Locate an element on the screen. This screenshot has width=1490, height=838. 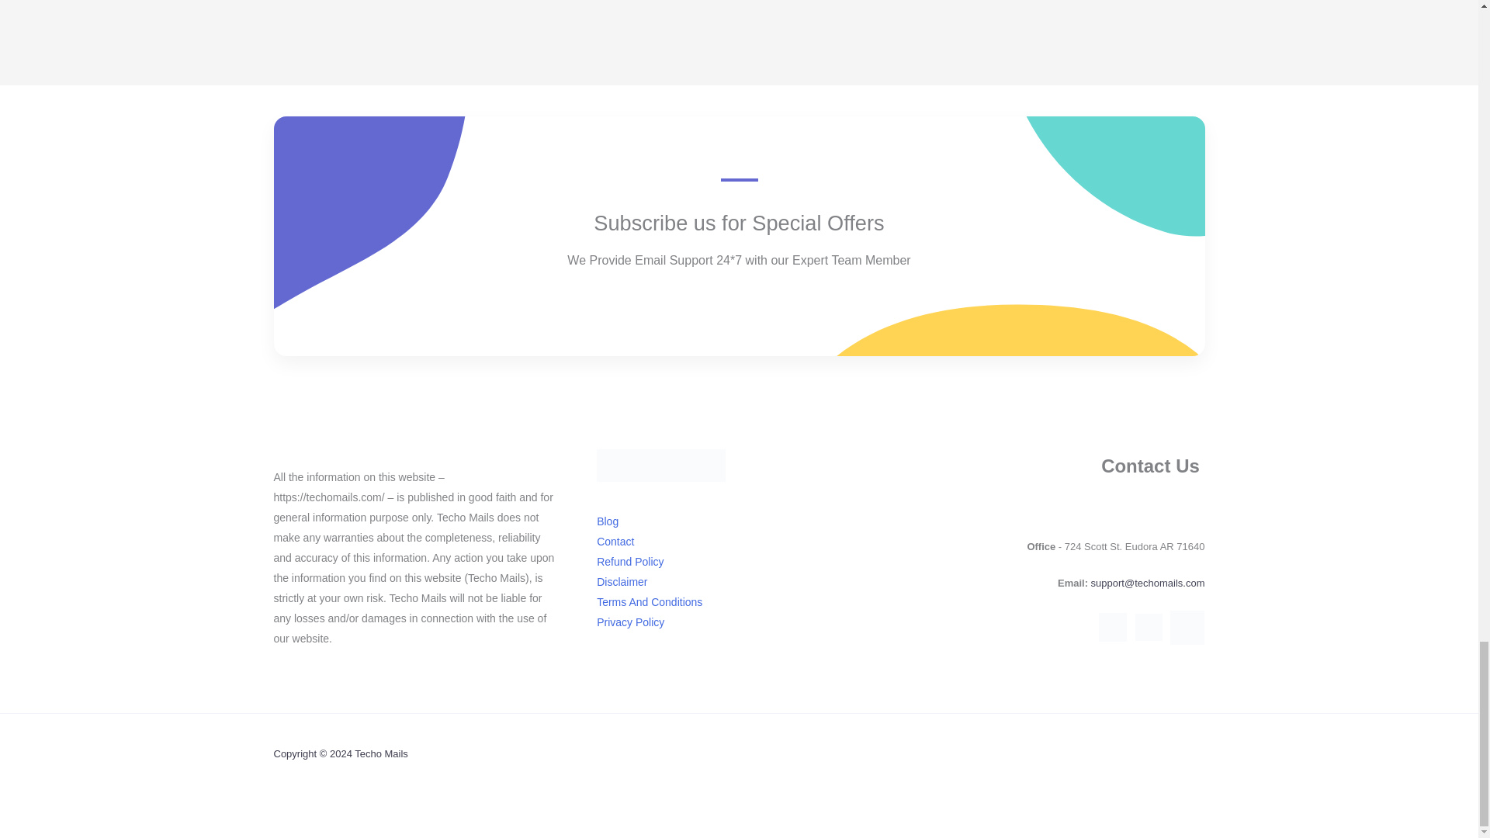
Blog is located at coordinates (607, 521).